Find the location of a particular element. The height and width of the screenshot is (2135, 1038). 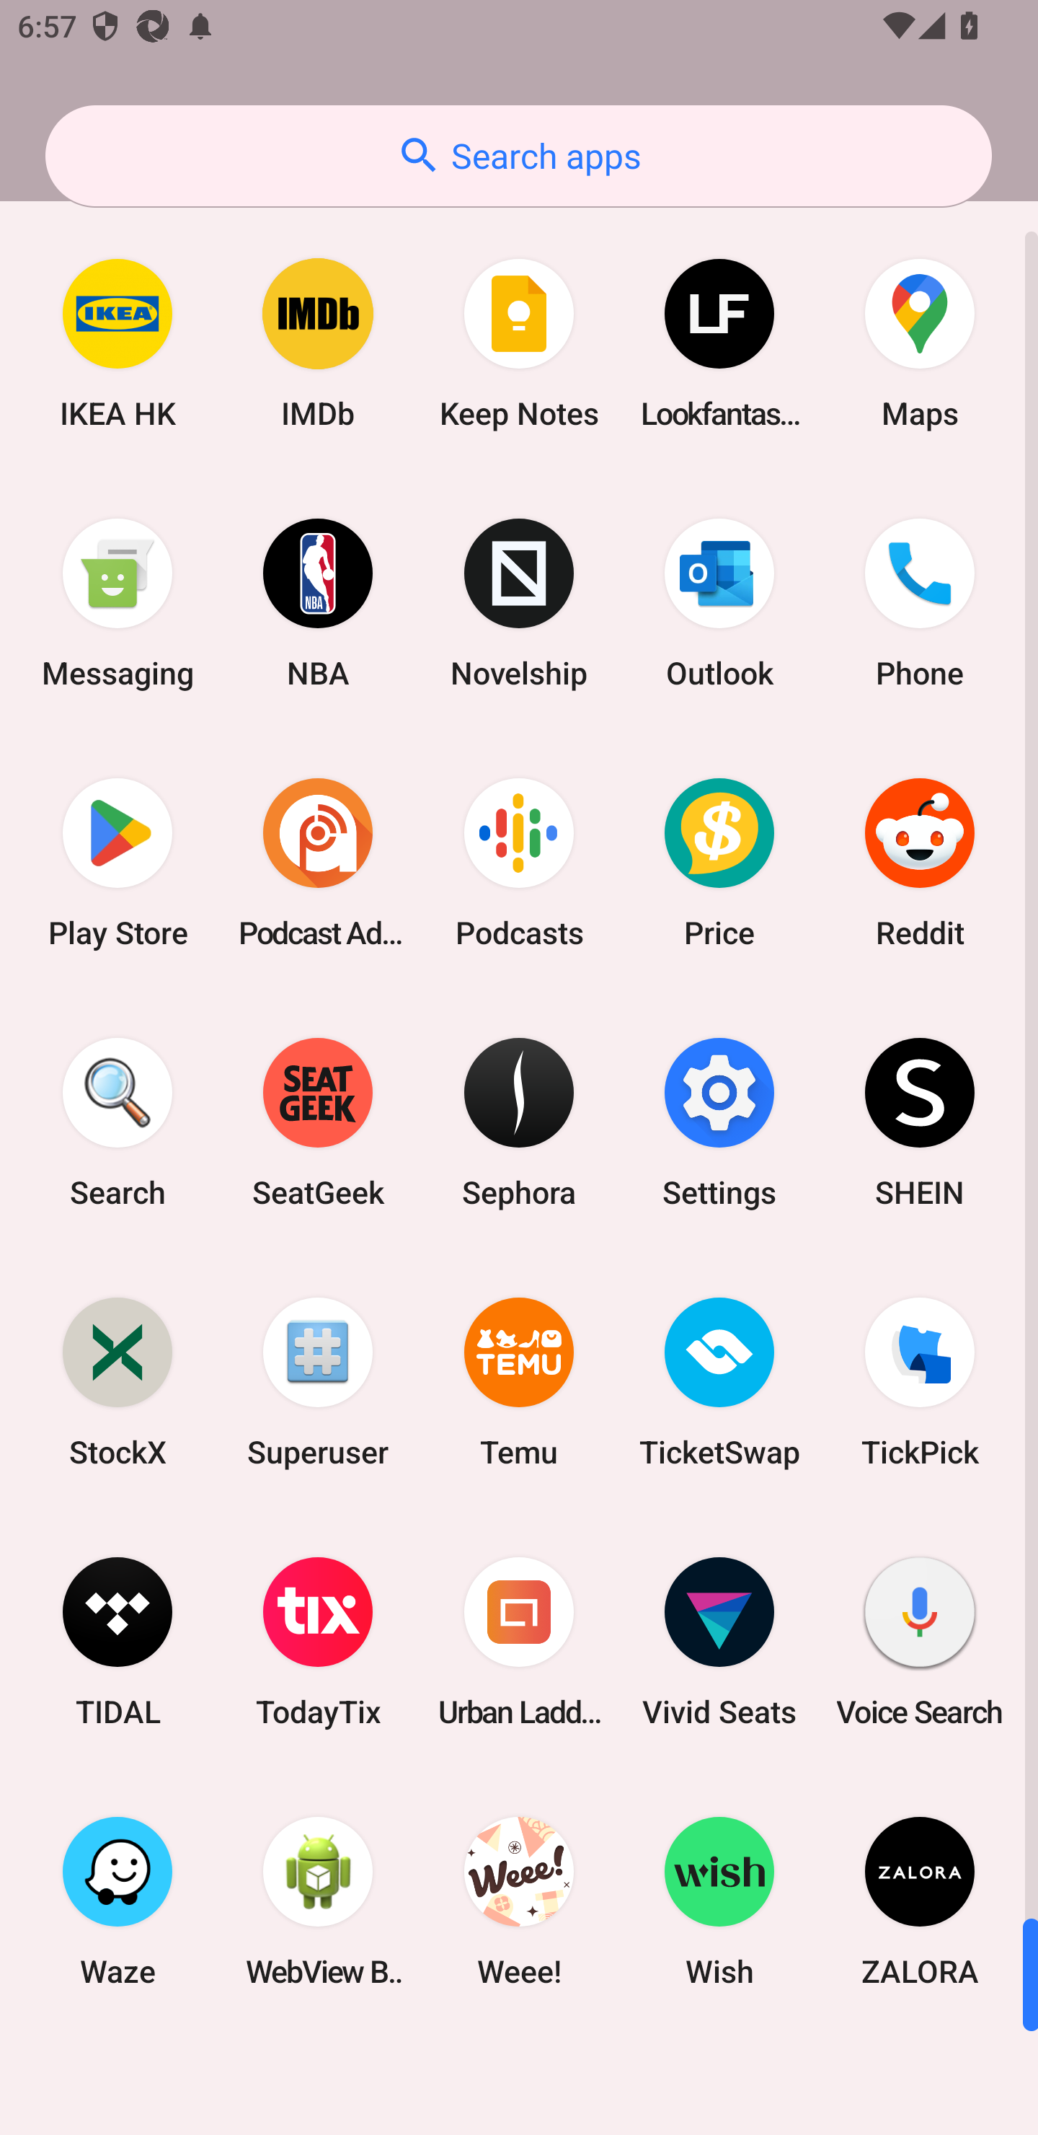

TIDAL is located at coordinates (117, 1642).